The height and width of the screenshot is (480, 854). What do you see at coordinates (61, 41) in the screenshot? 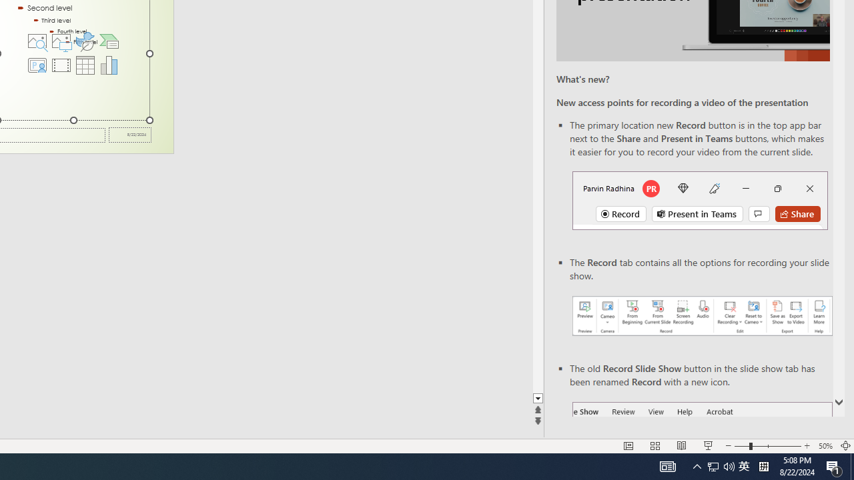
I see `Pictures` at bounding box center [61, 41].